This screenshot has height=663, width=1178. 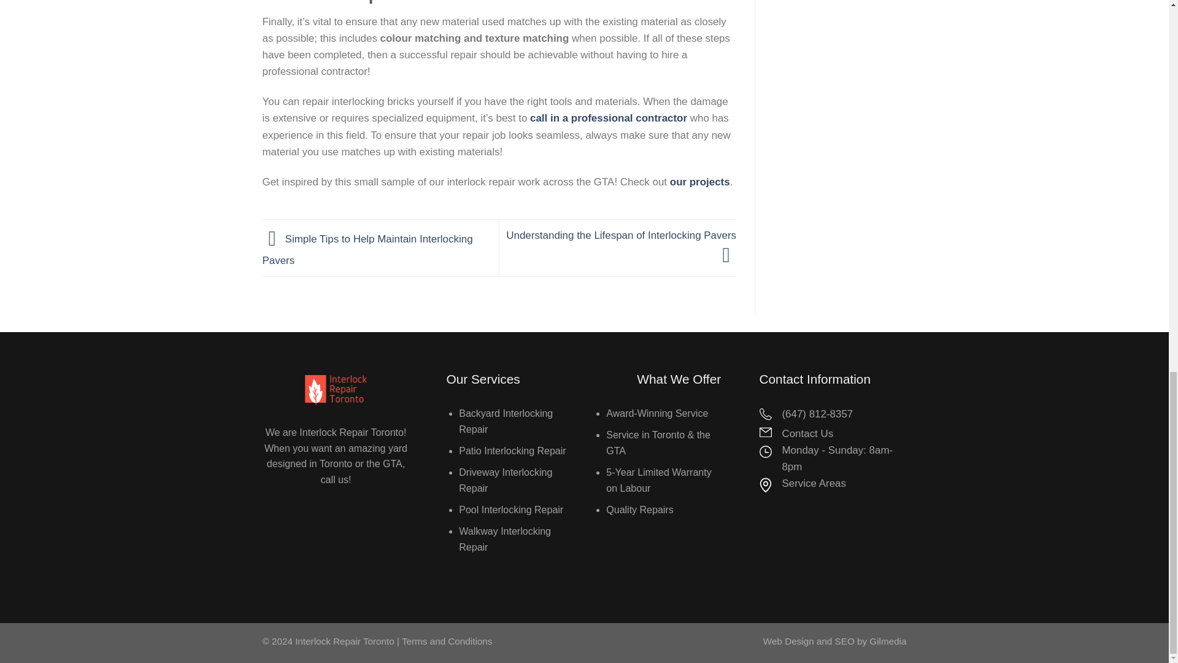 I want to click on Pool Interlocking Repair, so click(x=510, y=510).